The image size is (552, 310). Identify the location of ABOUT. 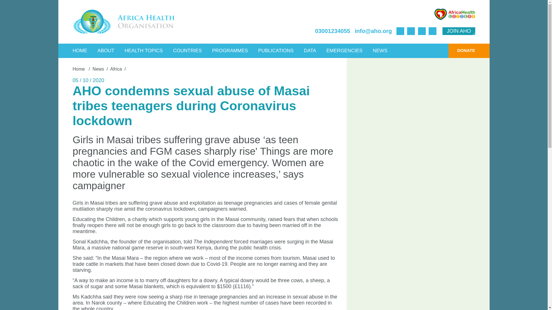
(106, 51).